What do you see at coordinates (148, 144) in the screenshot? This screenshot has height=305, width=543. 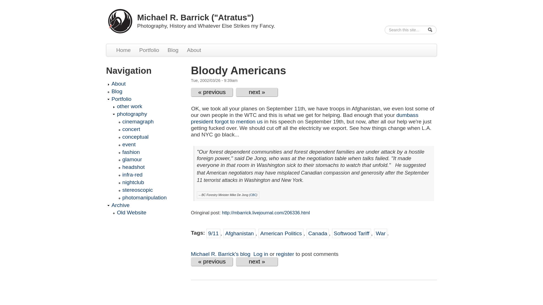 I see `event` at bounding box center [148, 144].